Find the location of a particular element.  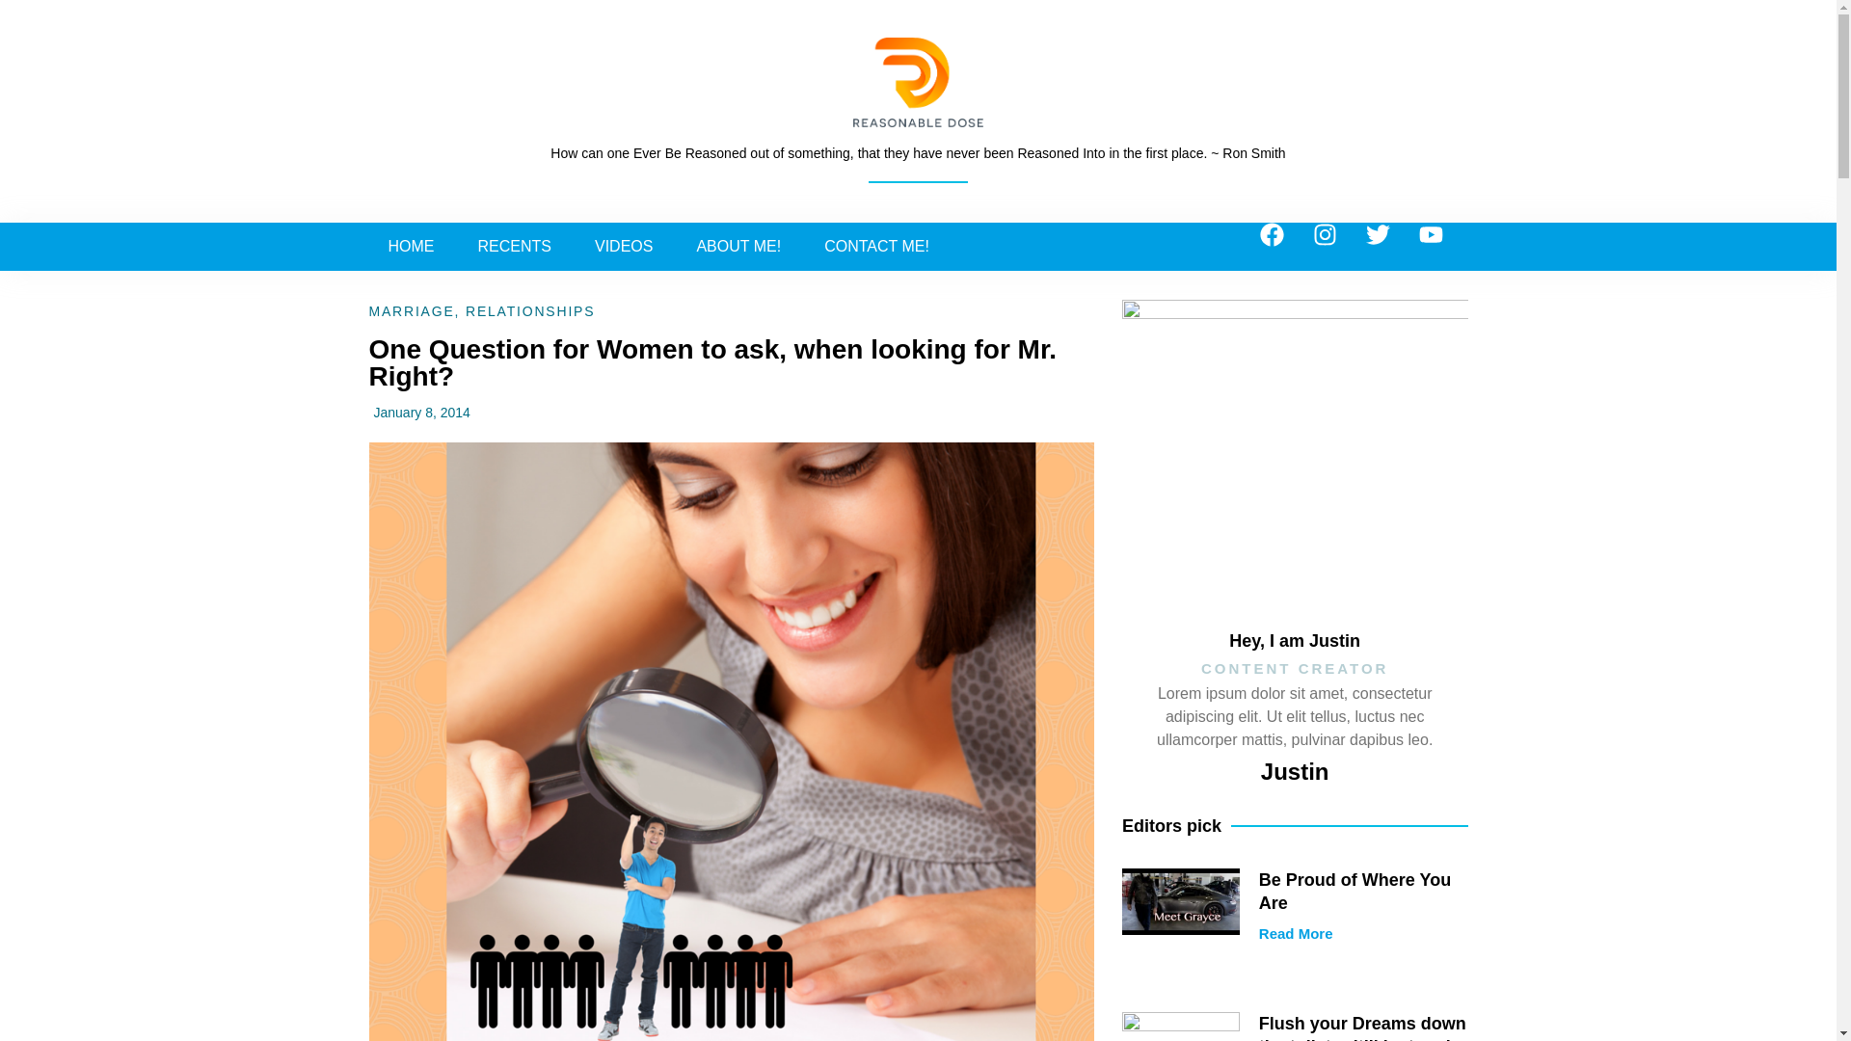

VIDEOS is located at coordinates (623, 247).